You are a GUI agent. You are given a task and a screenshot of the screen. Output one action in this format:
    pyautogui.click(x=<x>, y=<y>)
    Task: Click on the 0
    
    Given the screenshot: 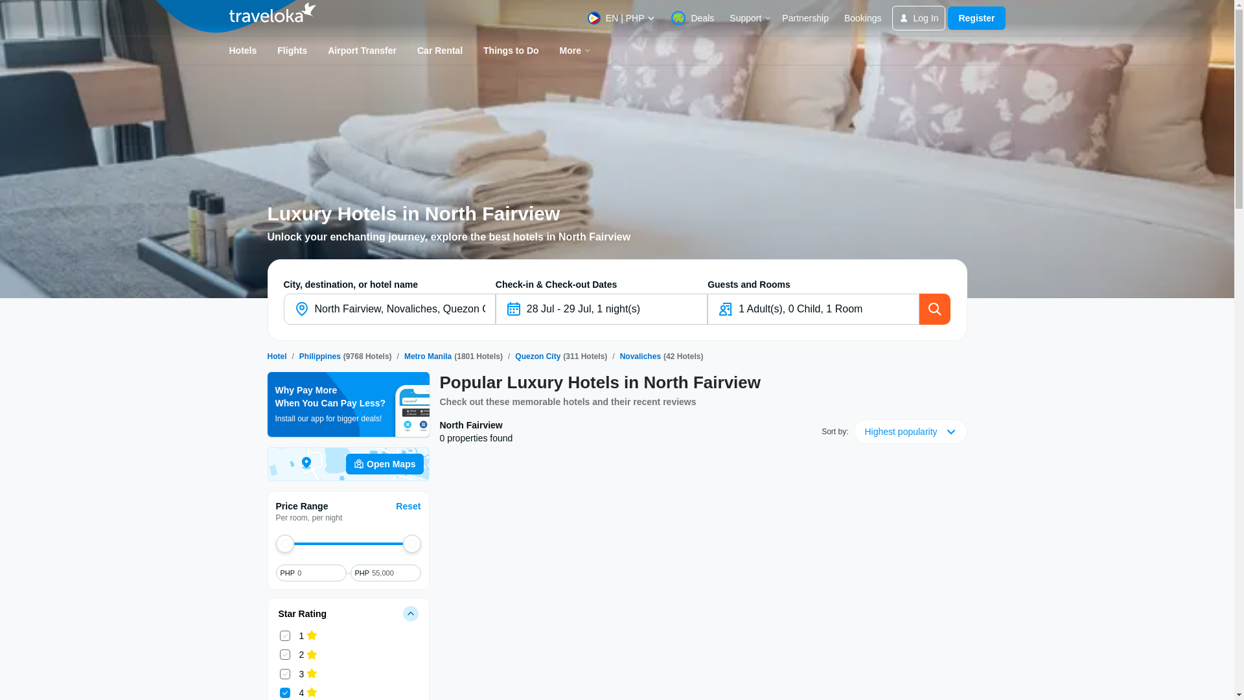 What is the action you would take?
    pyautogui.click(x=318, y=573)
    